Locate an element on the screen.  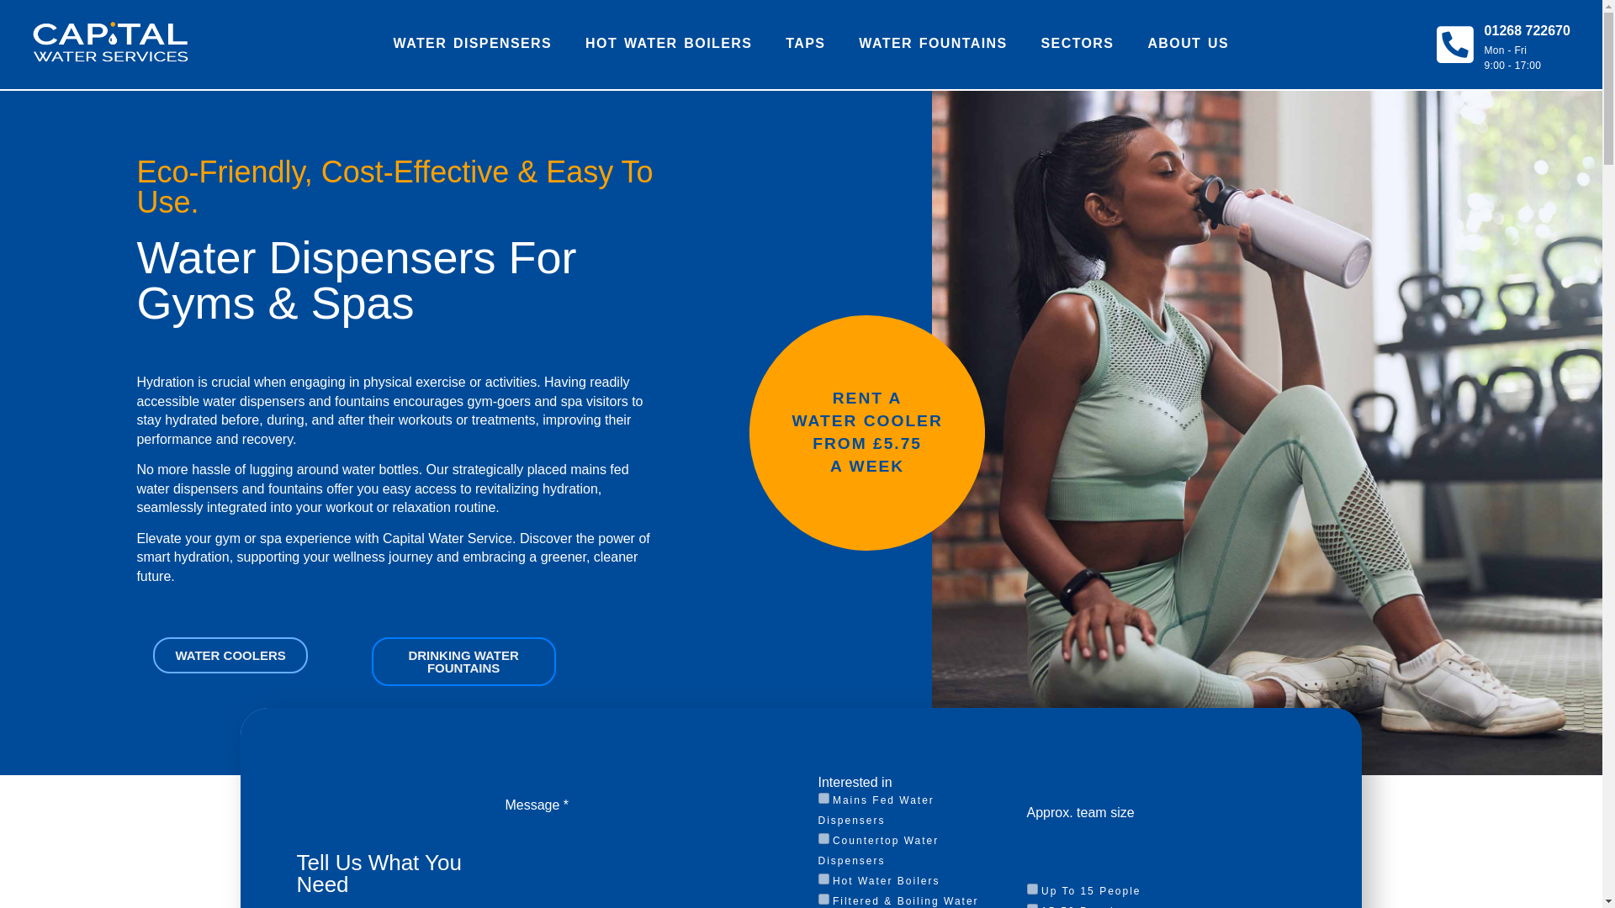
WATER FOUNTAINS is located at coordinates (932, 44).